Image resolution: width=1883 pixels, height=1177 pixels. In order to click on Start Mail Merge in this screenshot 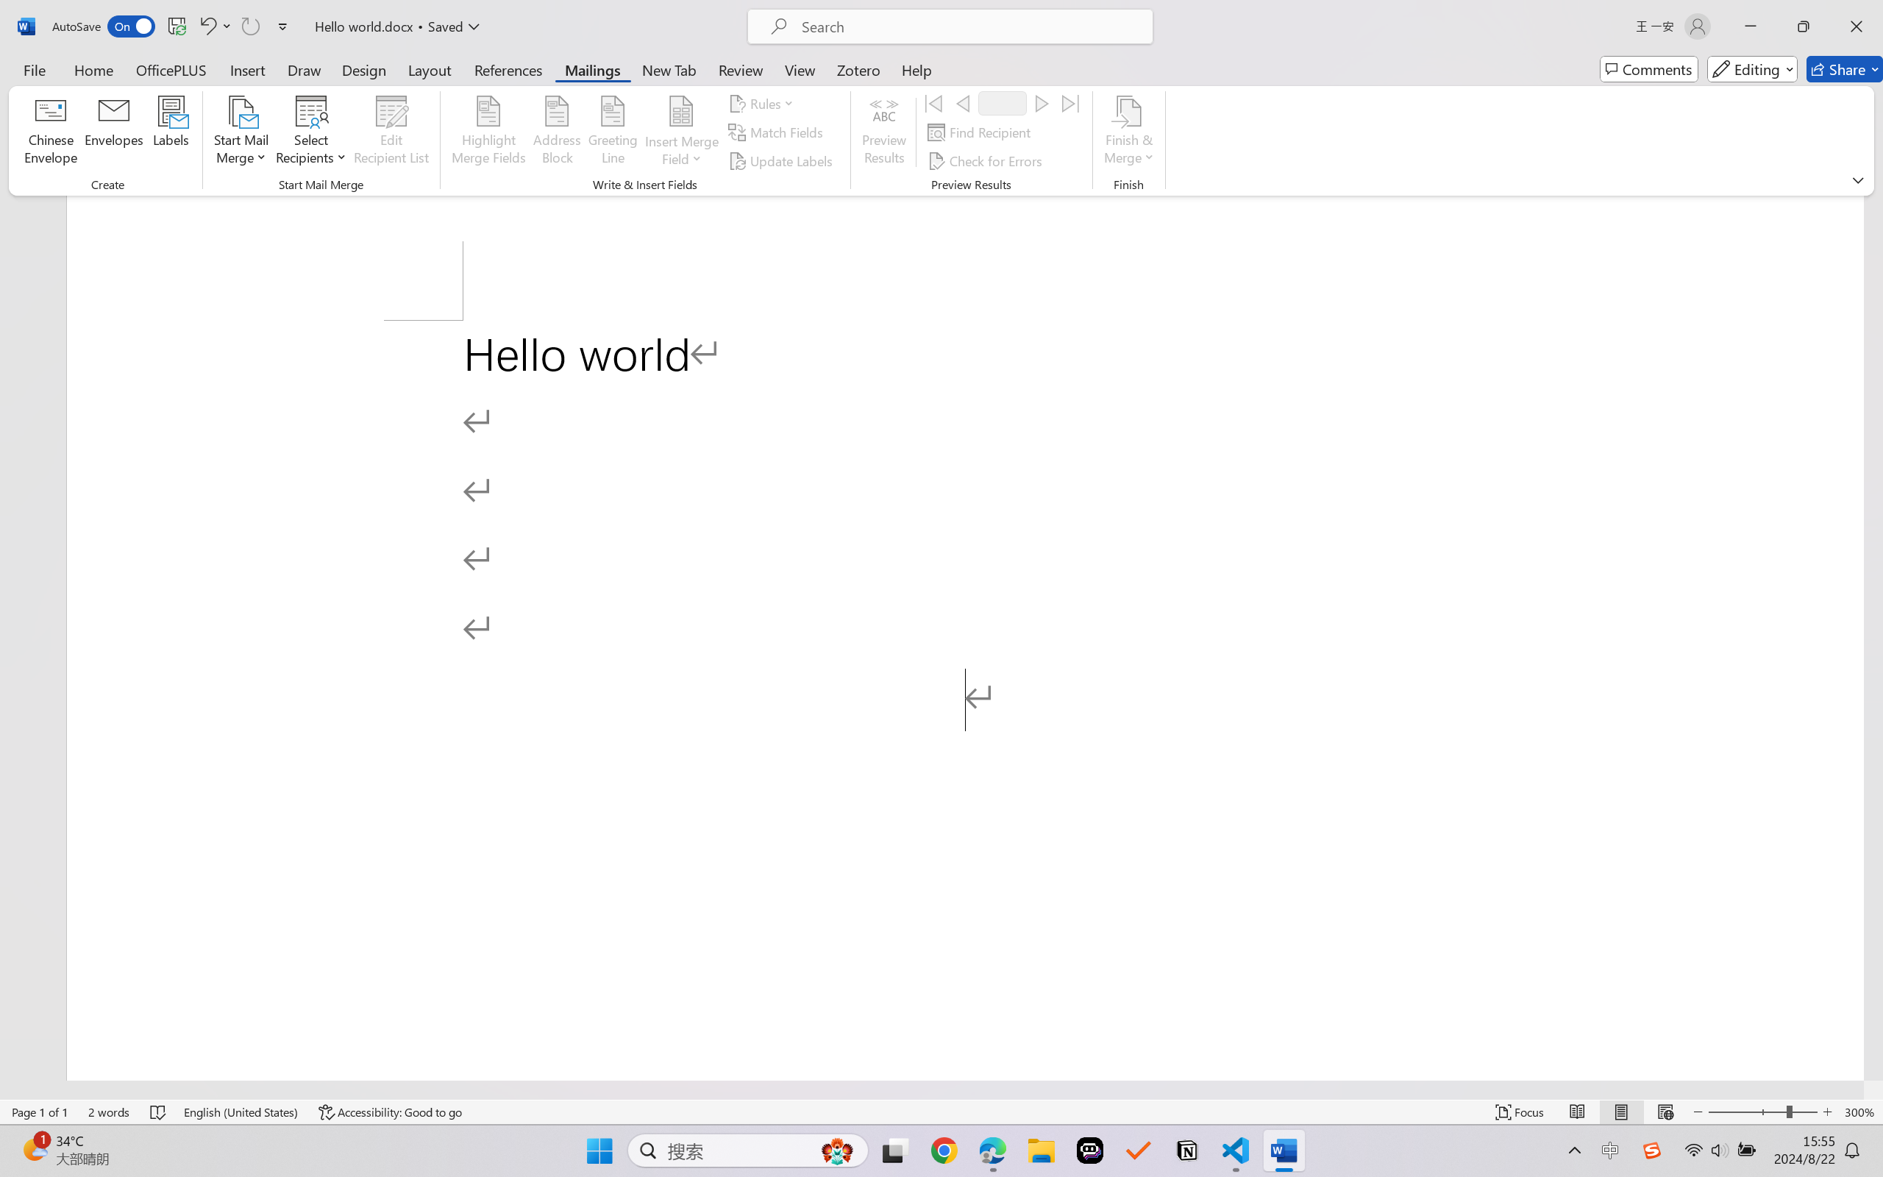, I will do `click(241, 132)`.